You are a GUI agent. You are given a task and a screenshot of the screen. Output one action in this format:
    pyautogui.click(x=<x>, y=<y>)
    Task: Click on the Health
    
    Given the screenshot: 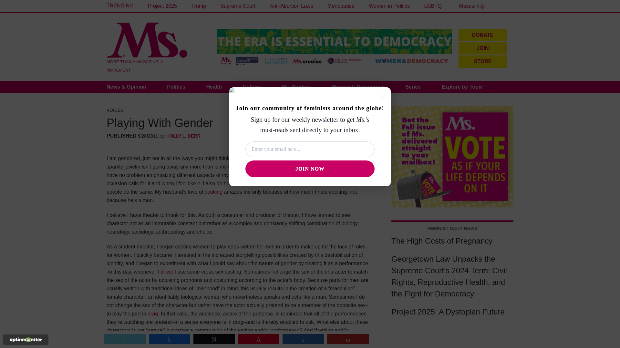 What is the action you would take?
    pyautogui.click(x=214, y=87)
    